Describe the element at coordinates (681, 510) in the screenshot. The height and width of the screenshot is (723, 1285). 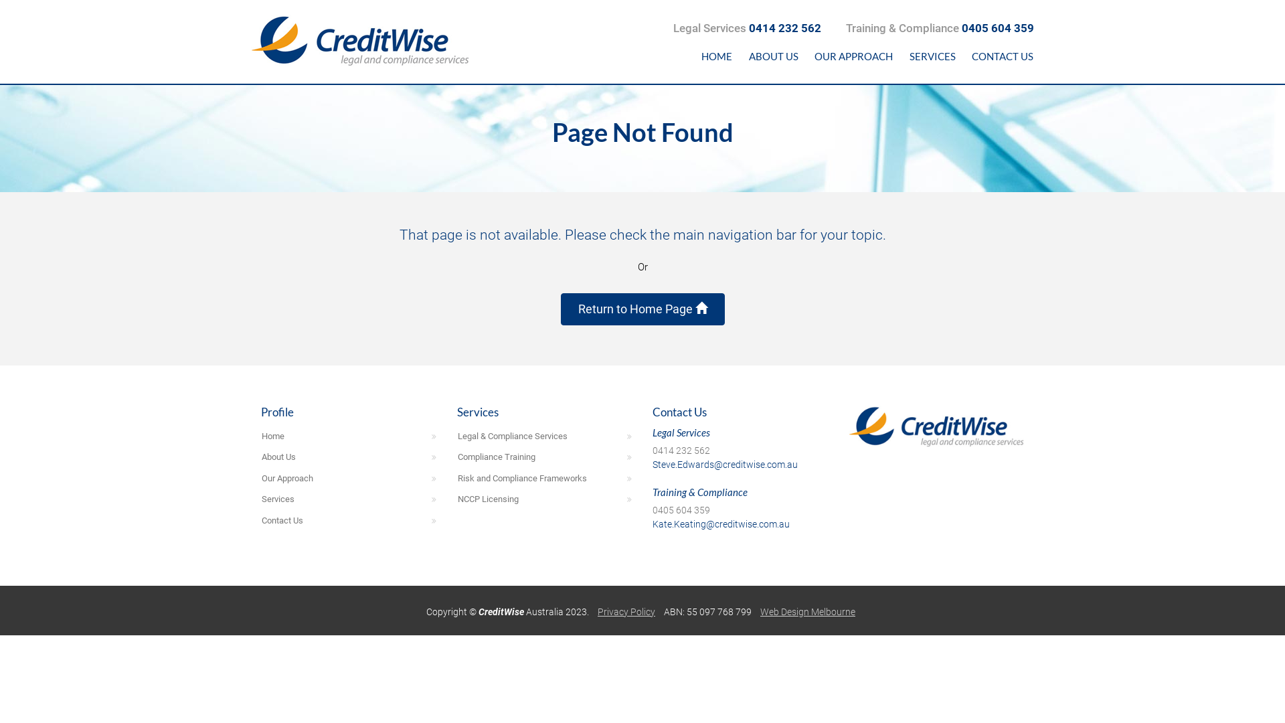
I see `0405 604 359` at that location.